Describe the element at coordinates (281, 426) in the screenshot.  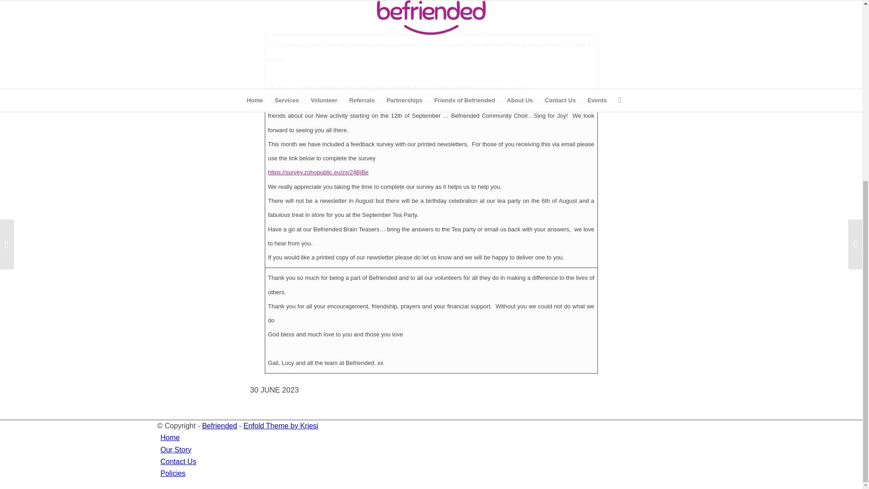
I see `Enfold Theme by Kriesi` at that location.